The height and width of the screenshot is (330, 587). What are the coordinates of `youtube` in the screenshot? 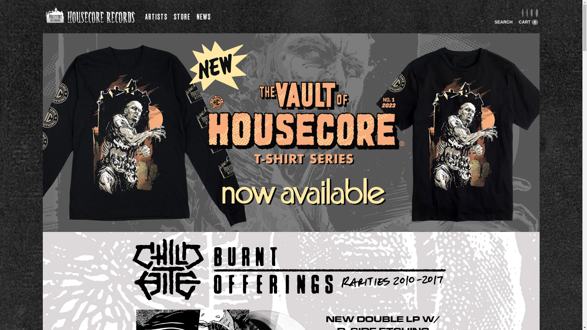 It's located at (537, 13).